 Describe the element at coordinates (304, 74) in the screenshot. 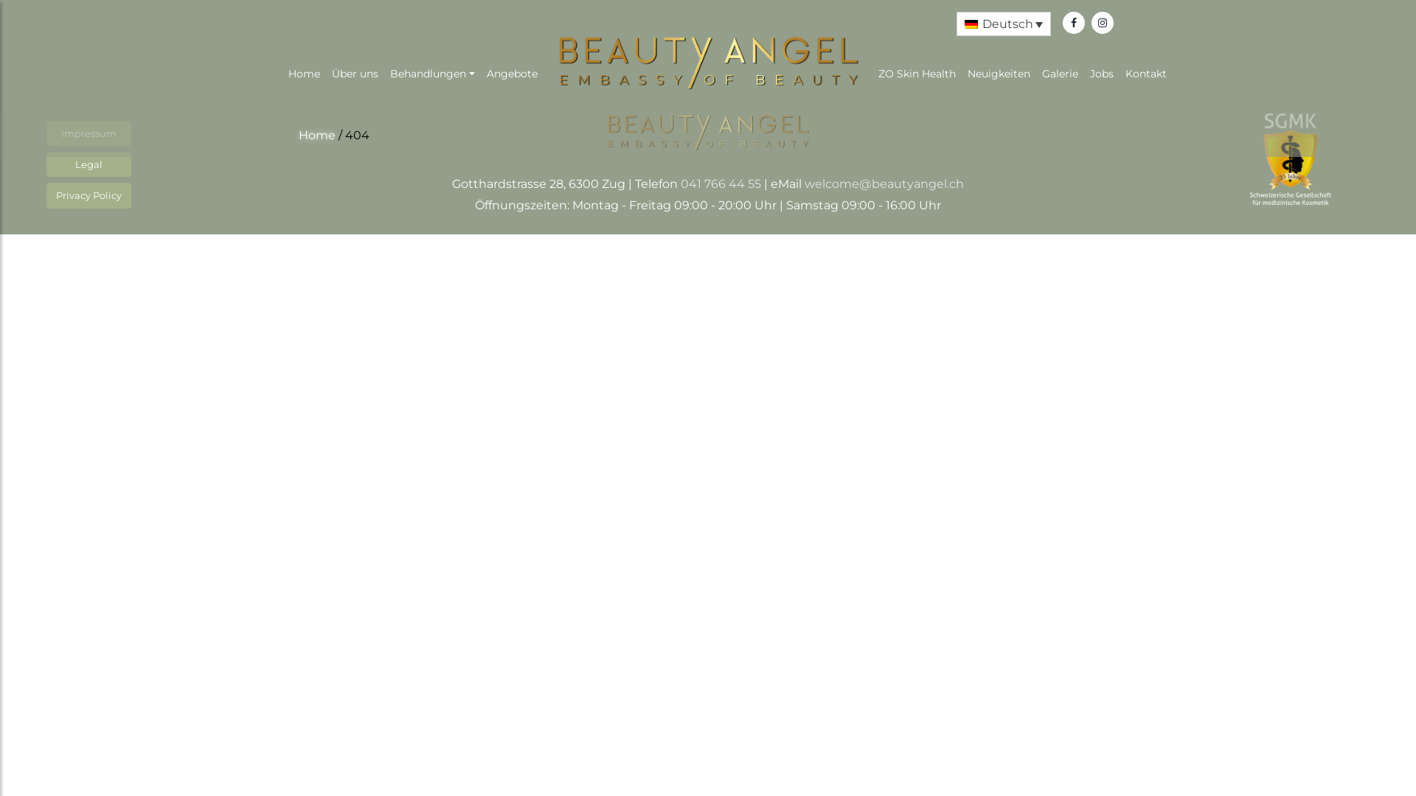

I see `Home` at that location.